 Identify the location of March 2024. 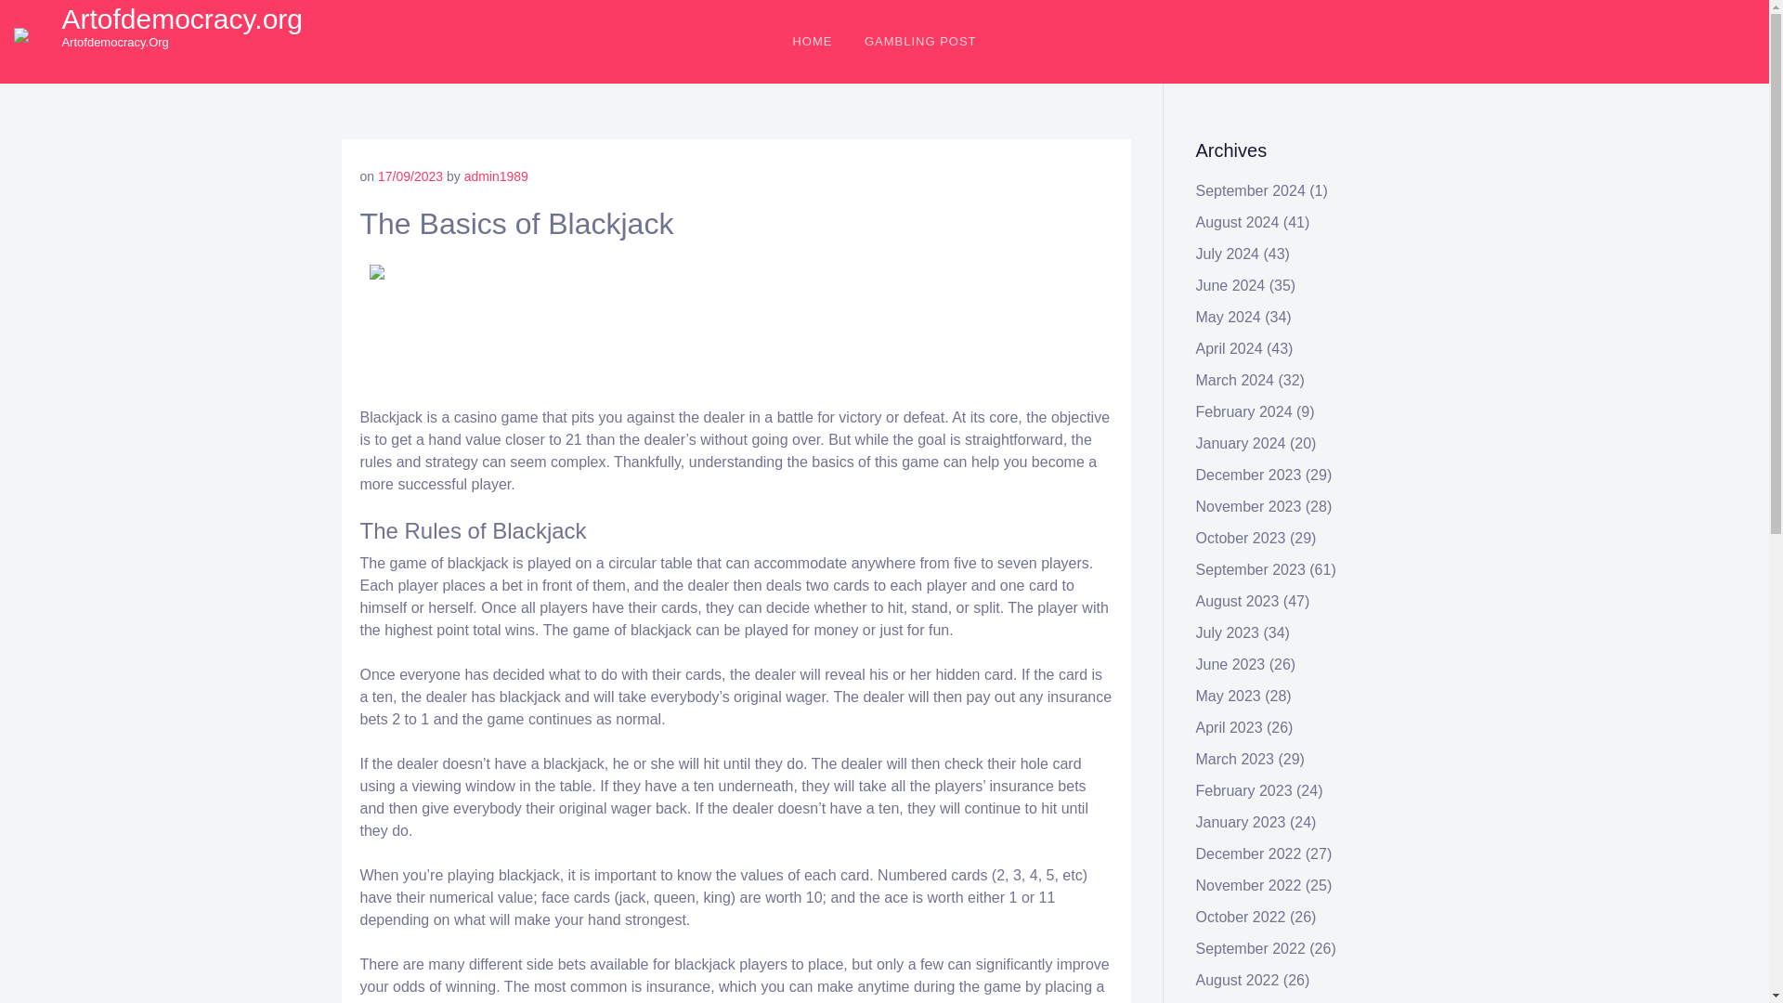
(1235, 379).